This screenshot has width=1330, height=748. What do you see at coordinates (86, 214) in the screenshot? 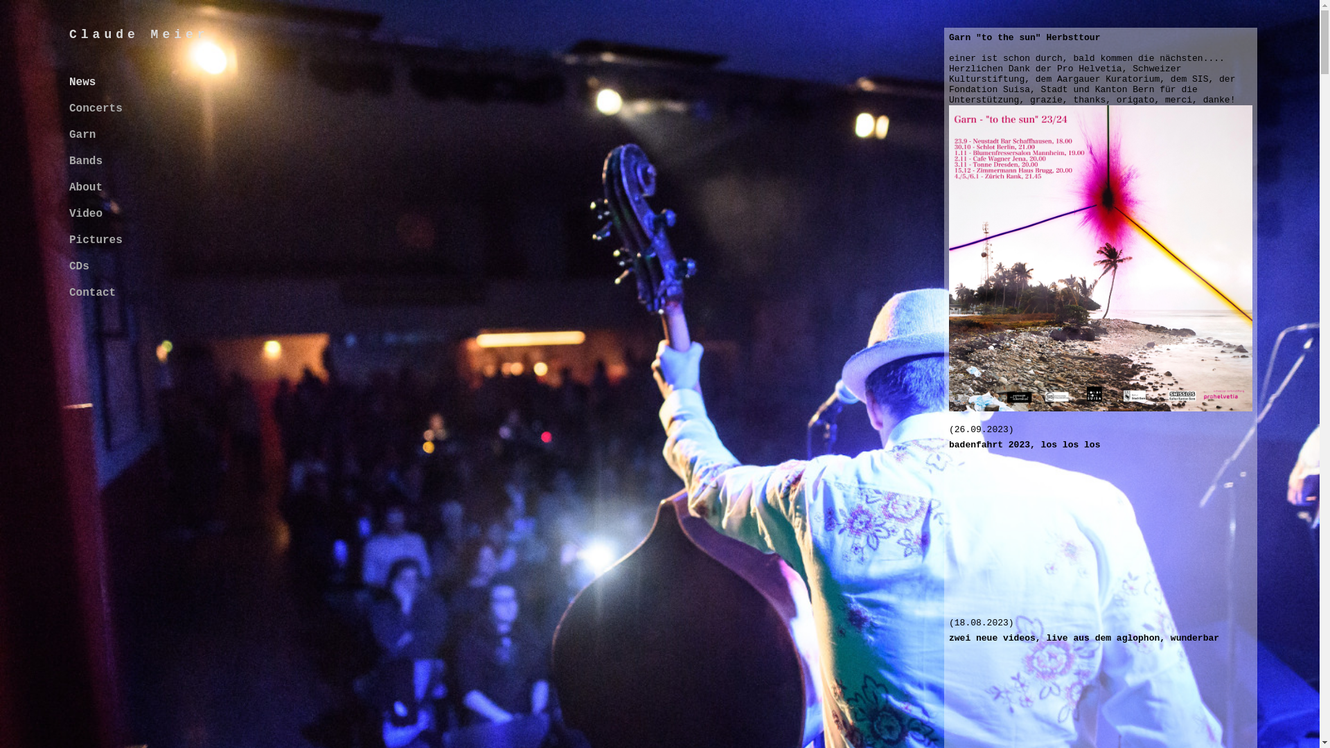
I see `Video` at bounding box center [86, 214].